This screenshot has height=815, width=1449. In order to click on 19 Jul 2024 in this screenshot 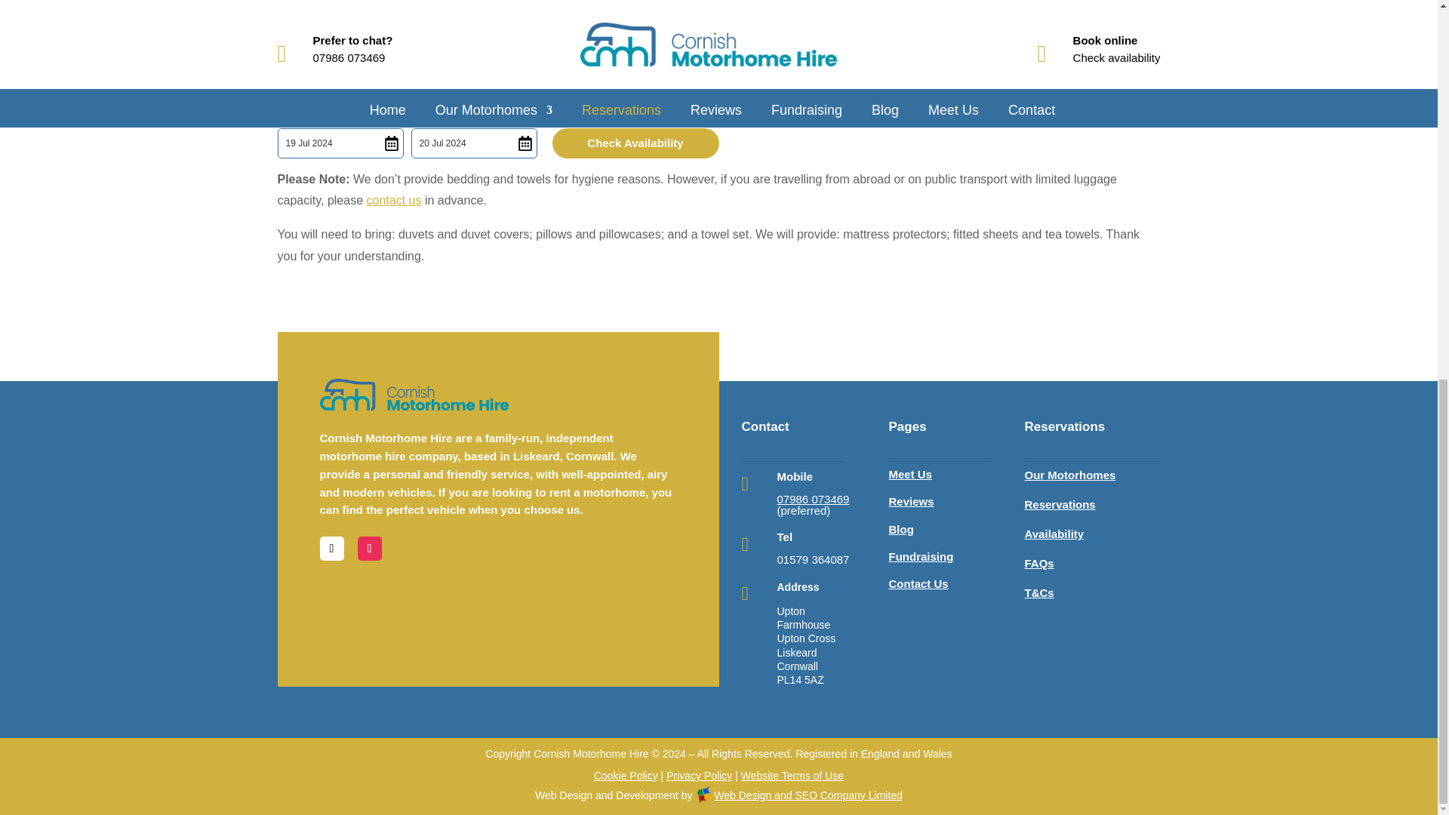, I will do `click(341, 143)`.